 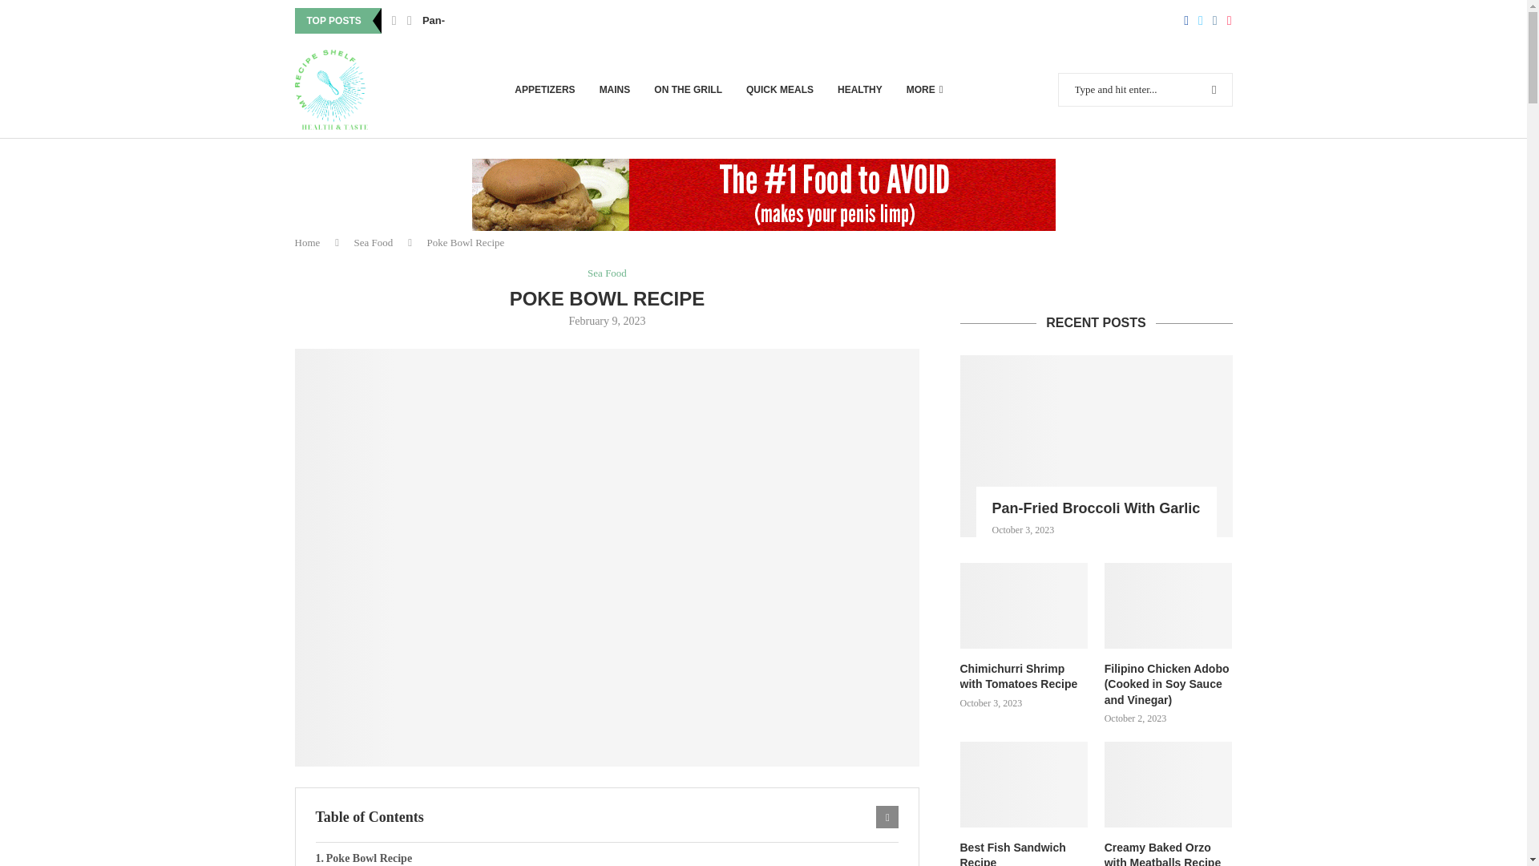 I want to click on QUICK MEALS, so click(x=780, y=90).